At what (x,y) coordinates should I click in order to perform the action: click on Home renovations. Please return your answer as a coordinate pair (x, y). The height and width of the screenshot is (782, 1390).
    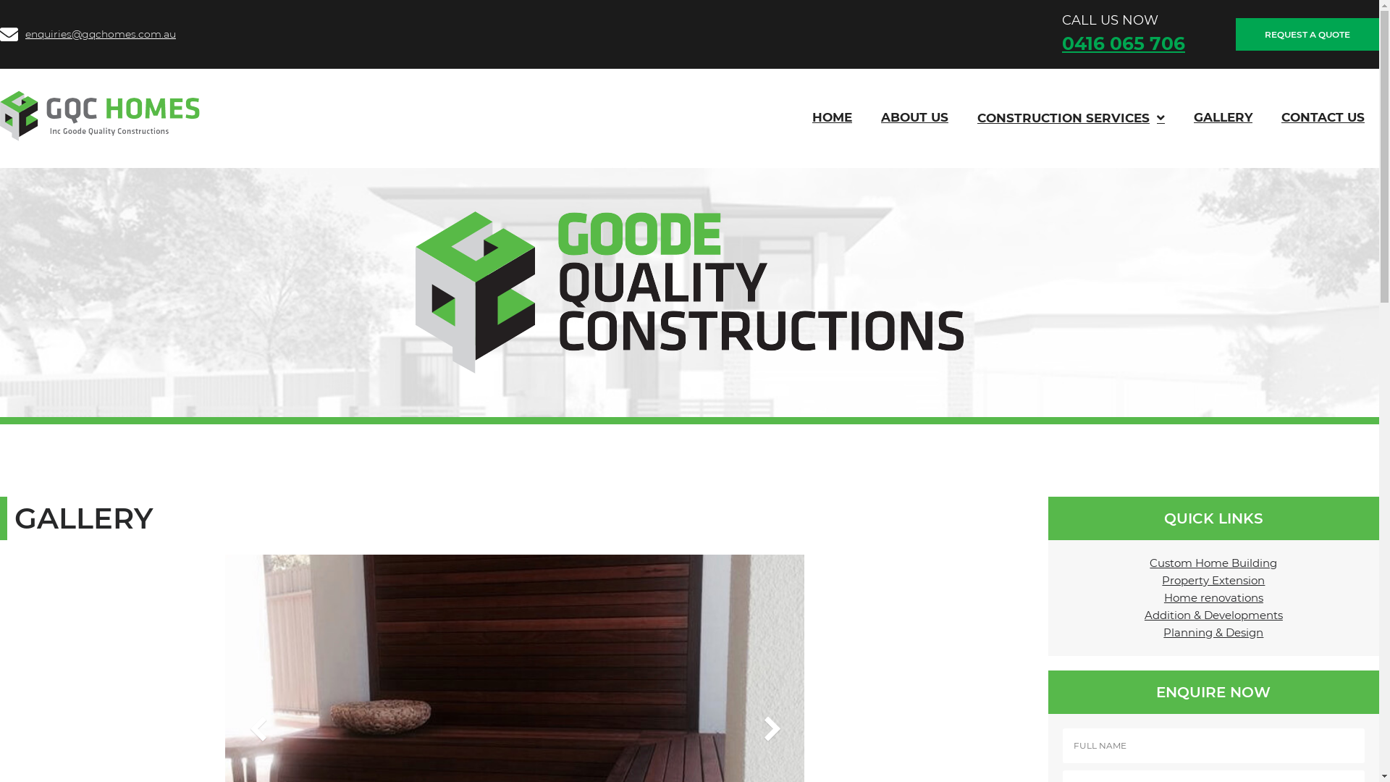
    Looking at the image, I should click on (1213, 598).